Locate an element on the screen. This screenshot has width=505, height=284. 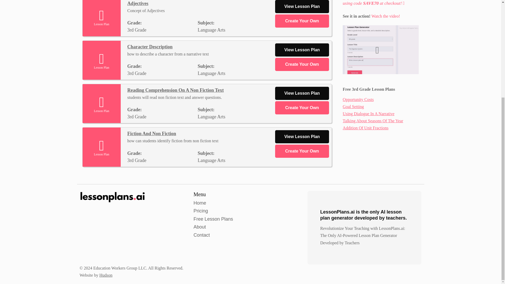
Opportunity Costs is located at coordinates (358, 99).